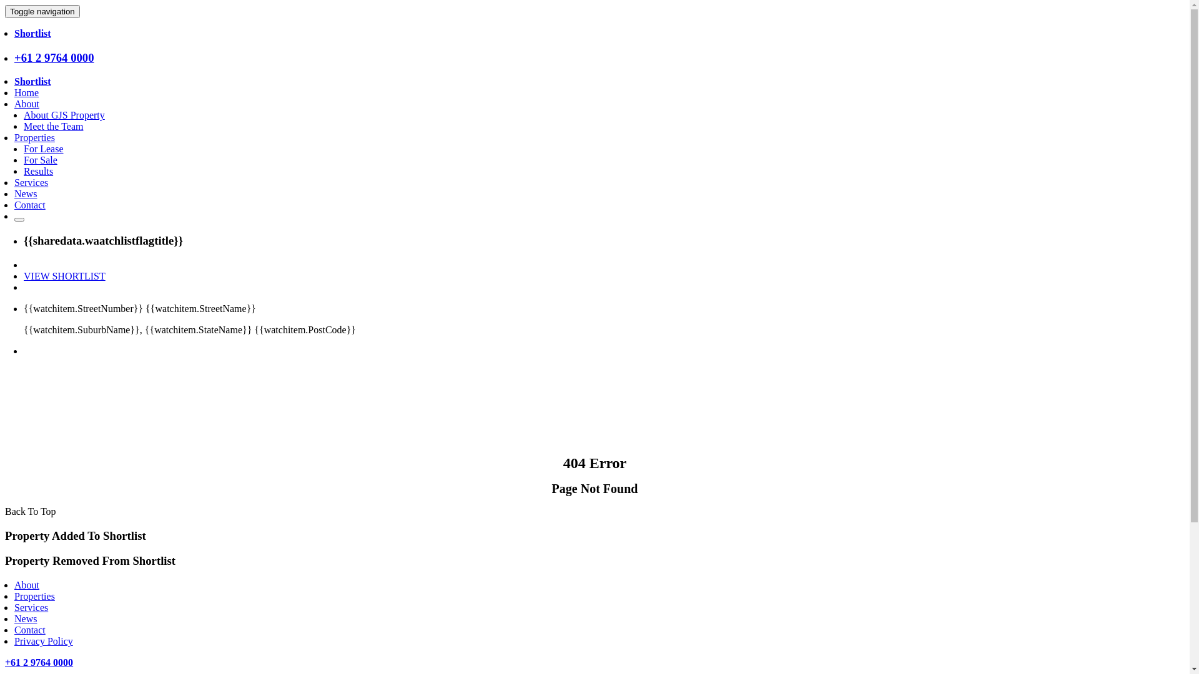 This screenshot has height=674, width=1199. Describe the element at coordinates (27, 104) in the screenshot. I see `About` at that location.